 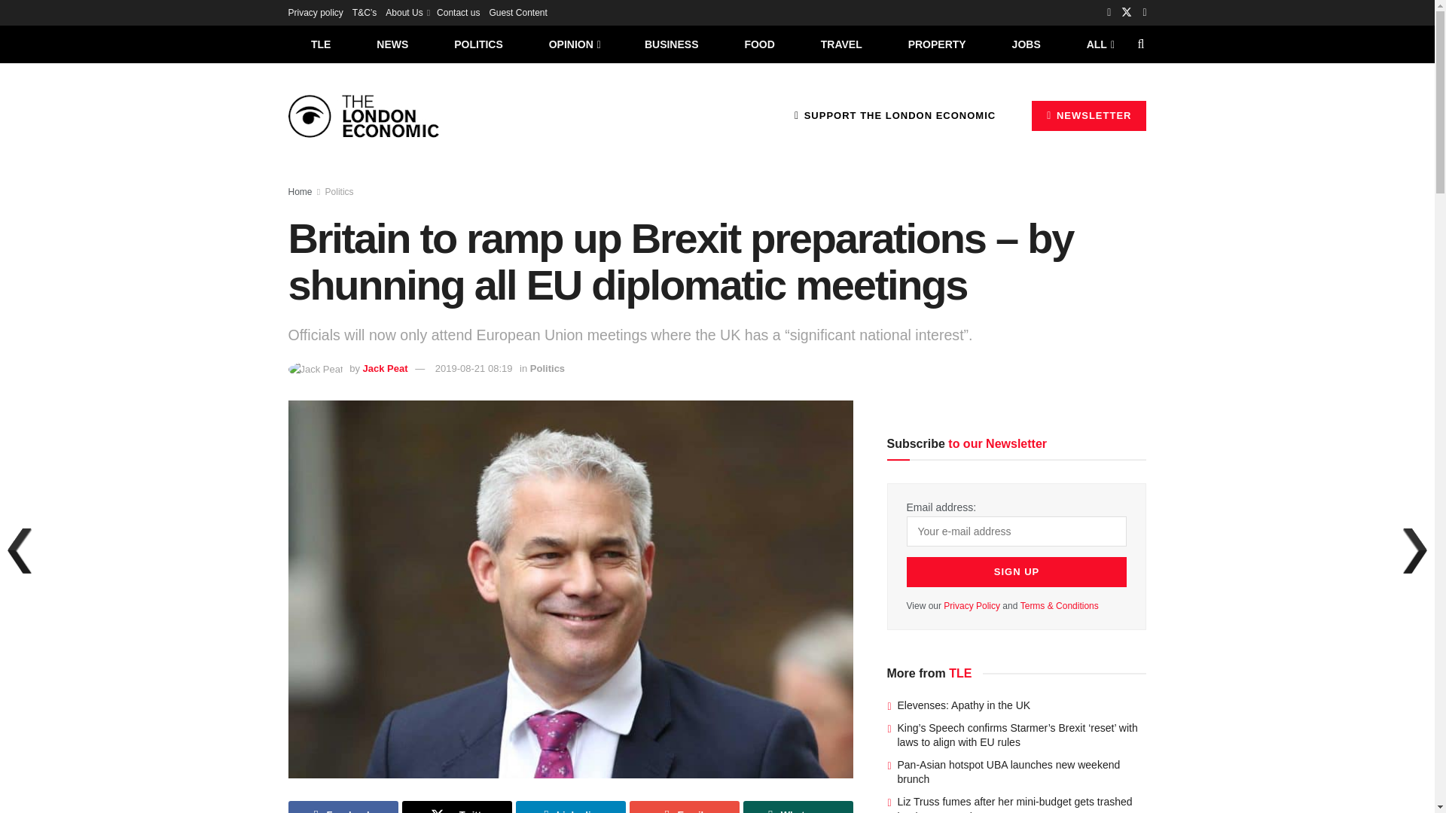 I want to click on SUPPORT THE LONDON ECONOMIC, so click(x=895, y=115).